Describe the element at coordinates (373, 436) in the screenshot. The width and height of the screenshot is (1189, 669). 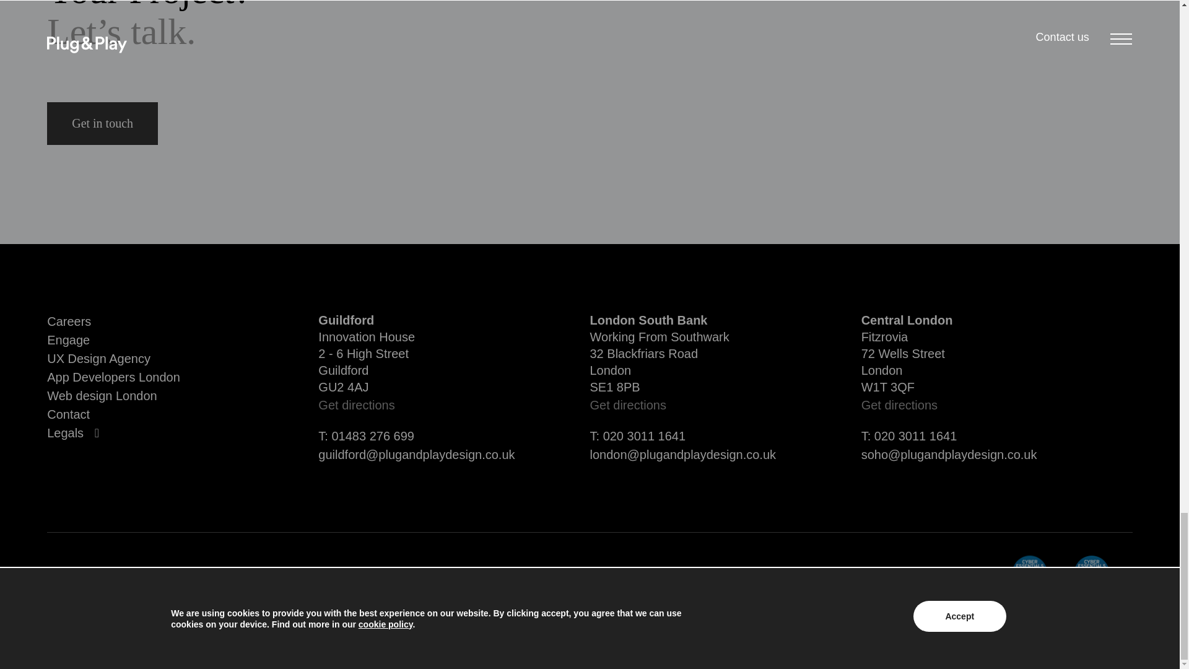
I see `01483 276 699` at that location.